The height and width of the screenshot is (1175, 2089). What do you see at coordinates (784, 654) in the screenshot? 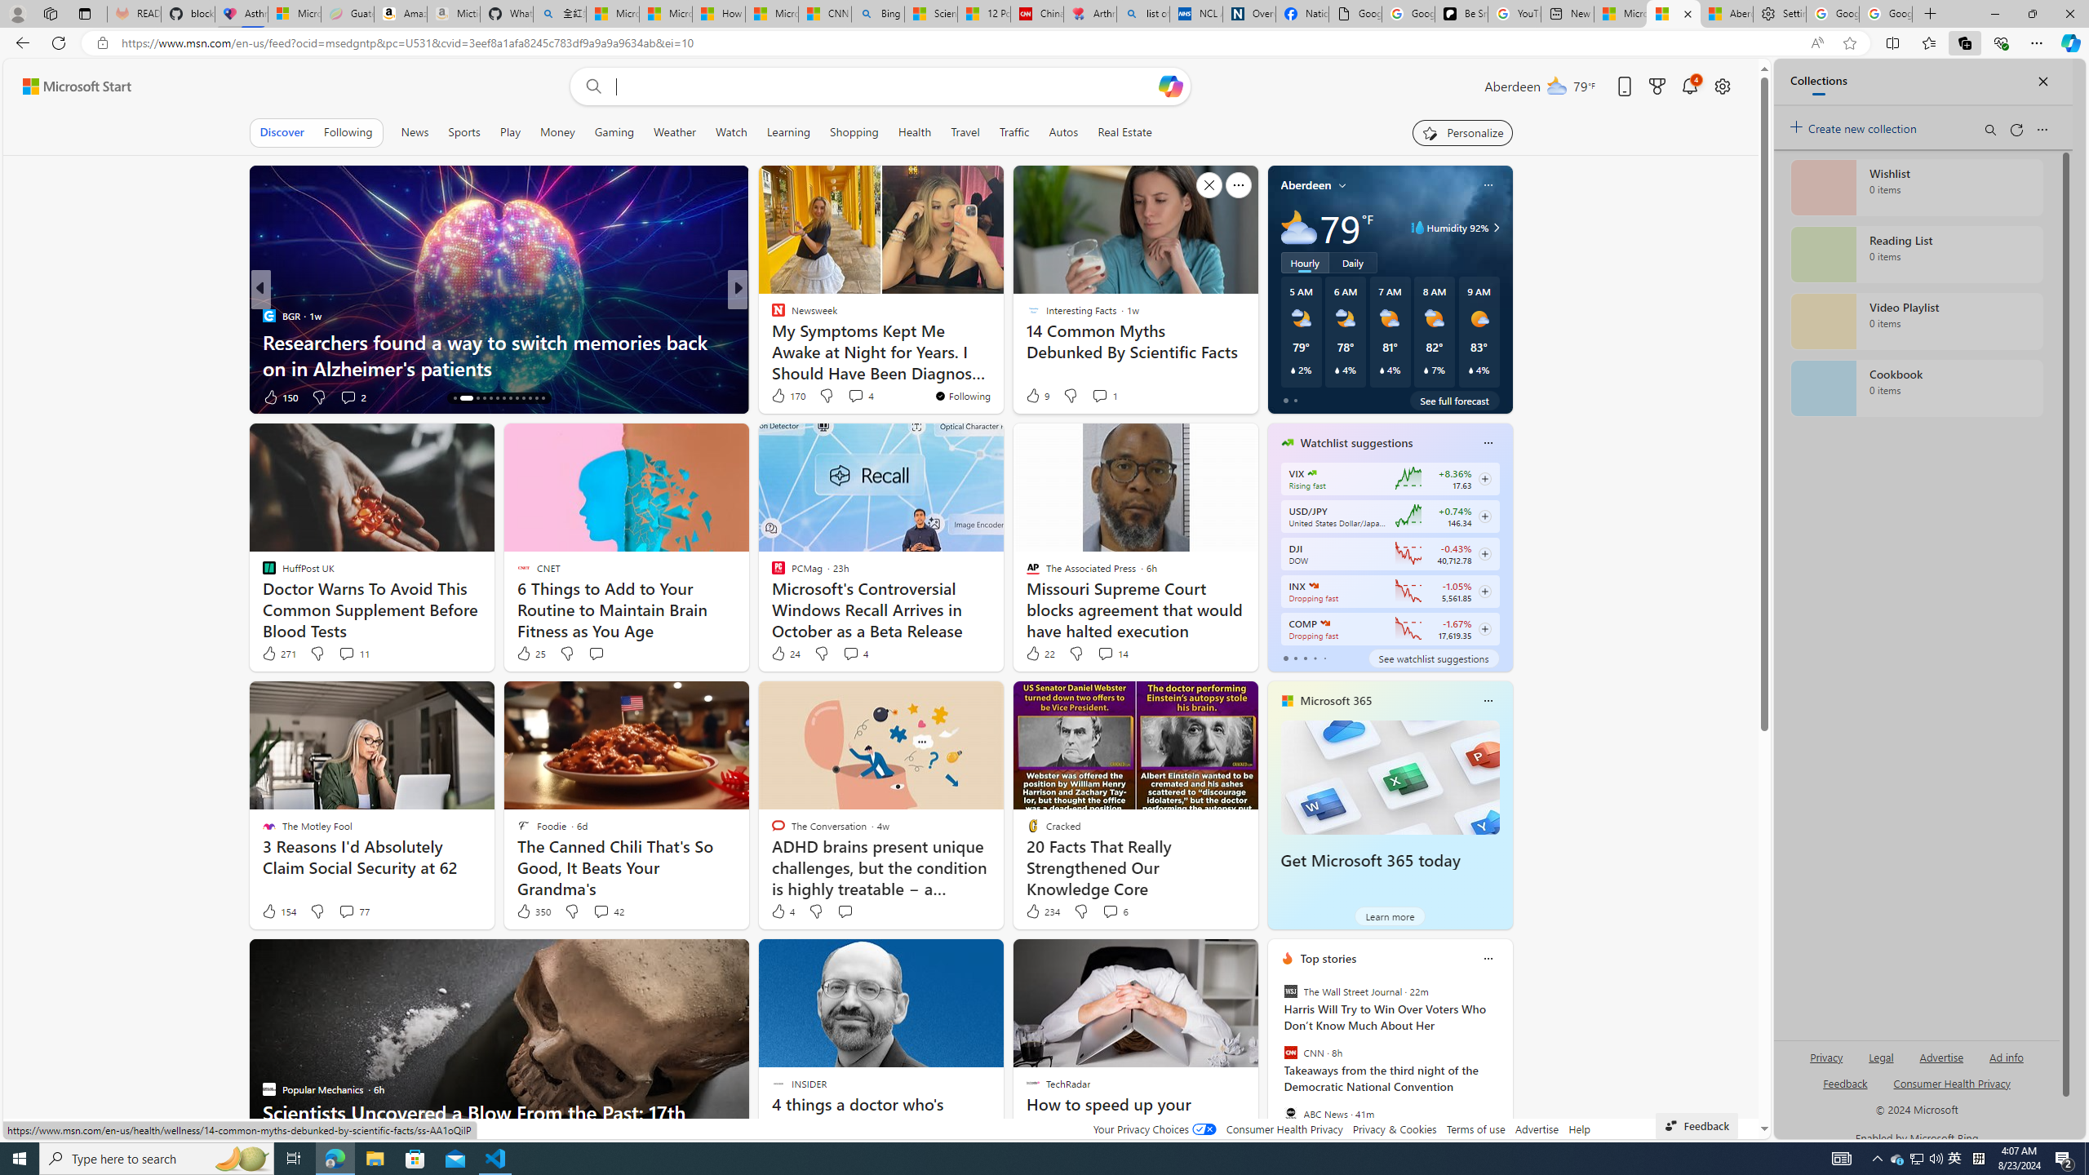
I see `24 Like` at bounding box center [784, 654].